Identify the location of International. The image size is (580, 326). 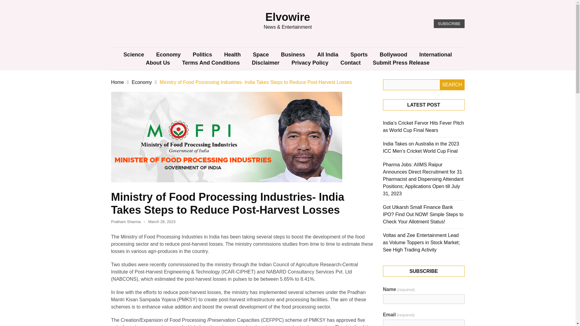
(436, 55).